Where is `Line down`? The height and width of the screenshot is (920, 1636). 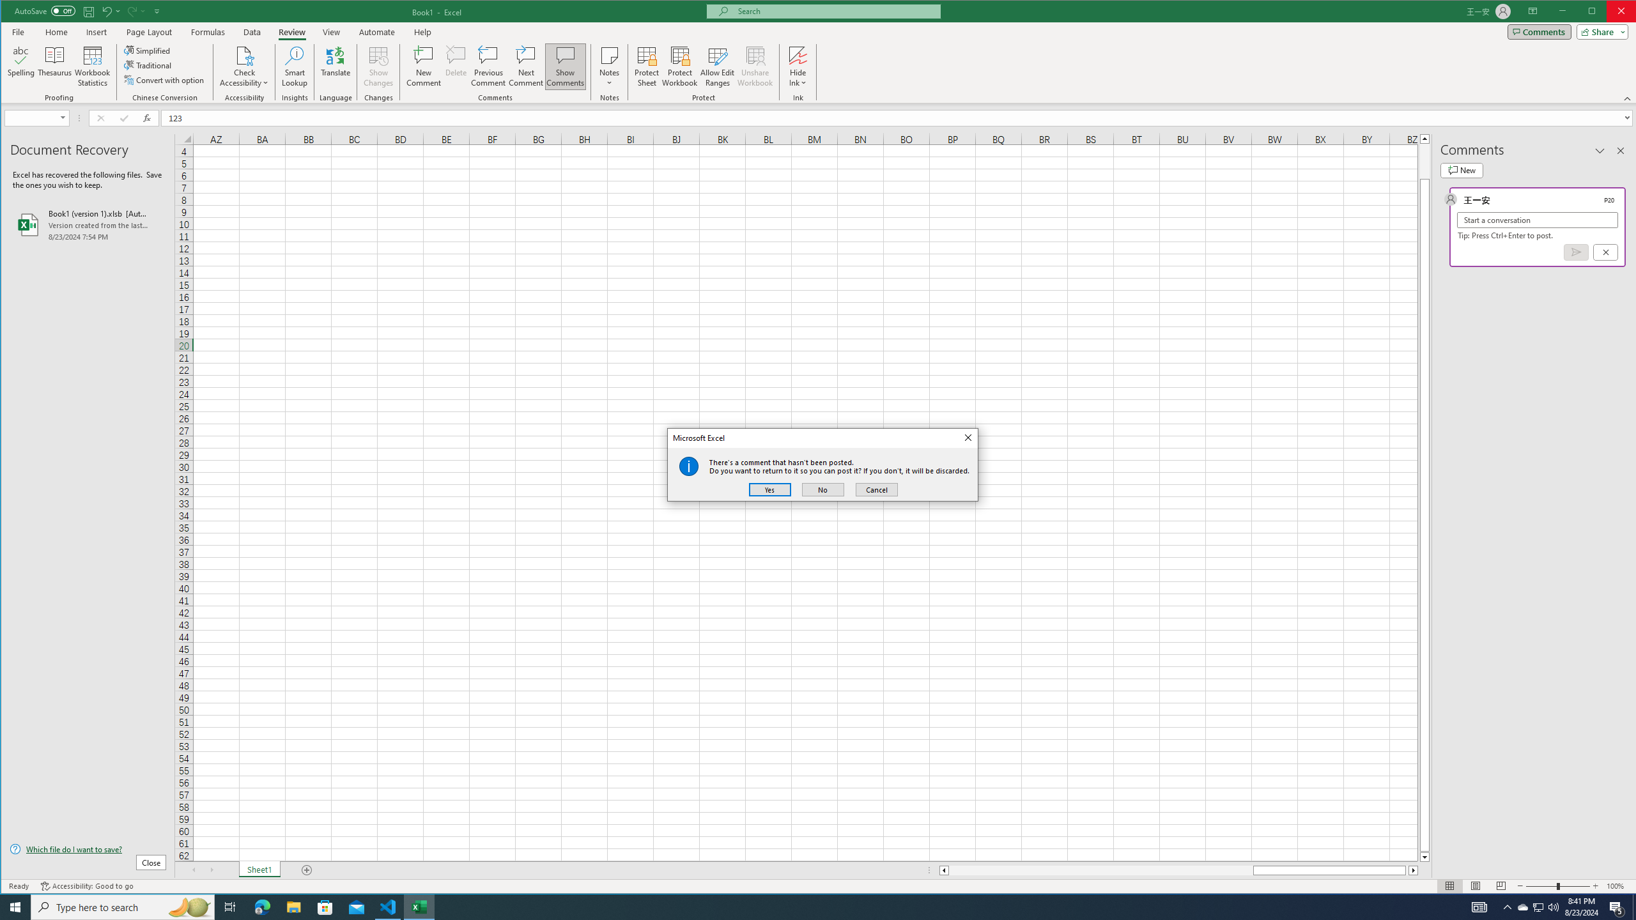 Line down is located at coordinates (1425, 857).